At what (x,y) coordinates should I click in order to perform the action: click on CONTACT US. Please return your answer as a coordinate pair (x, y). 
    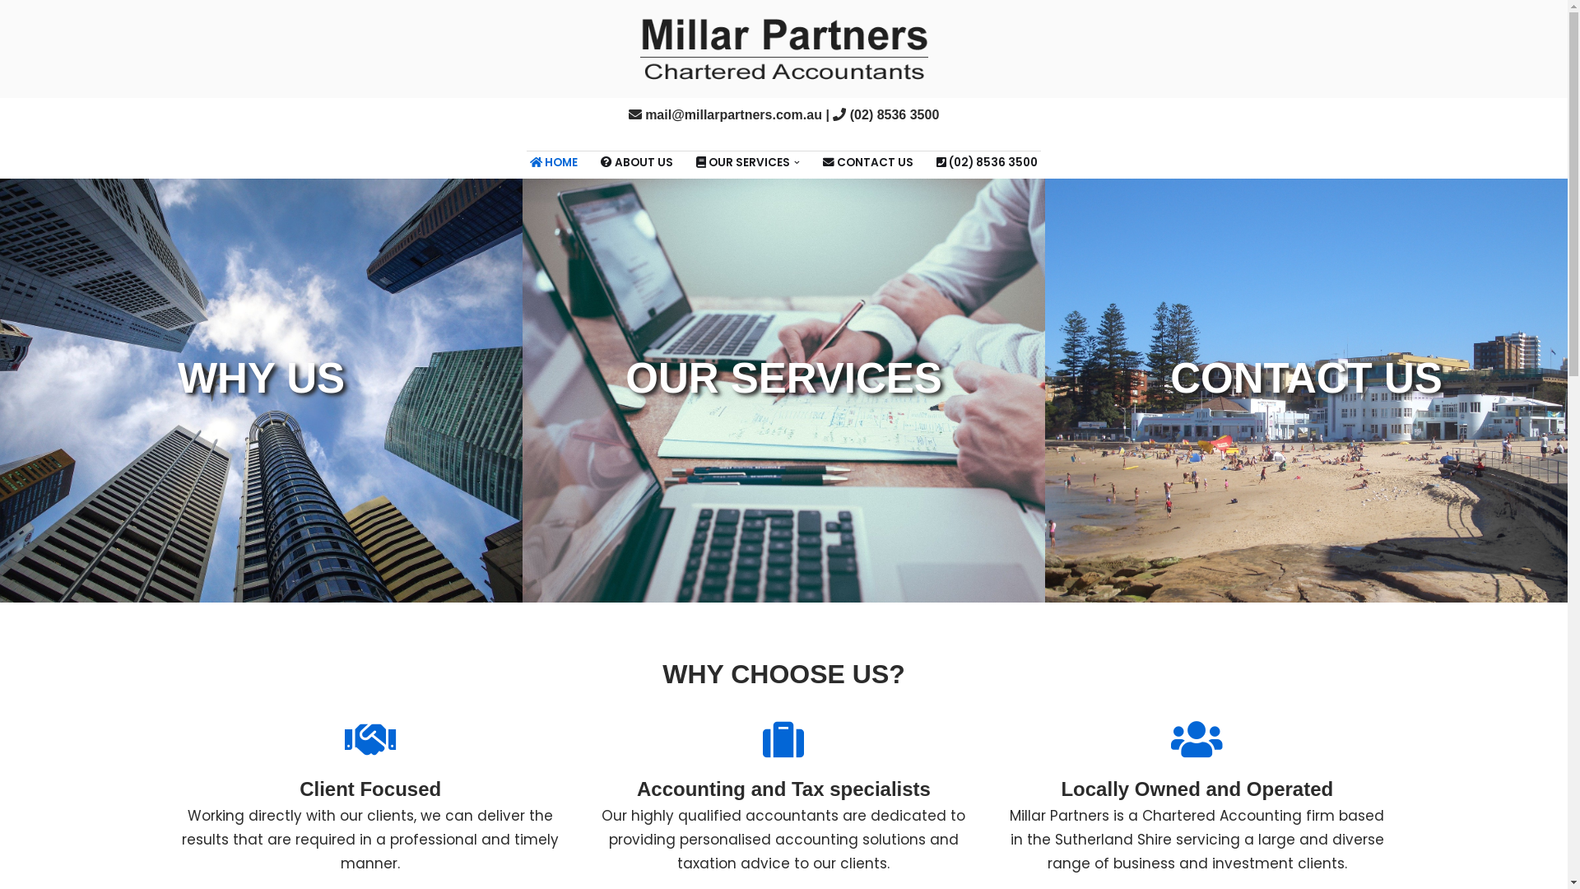
    Looking at the image, I should click on (868, 161).